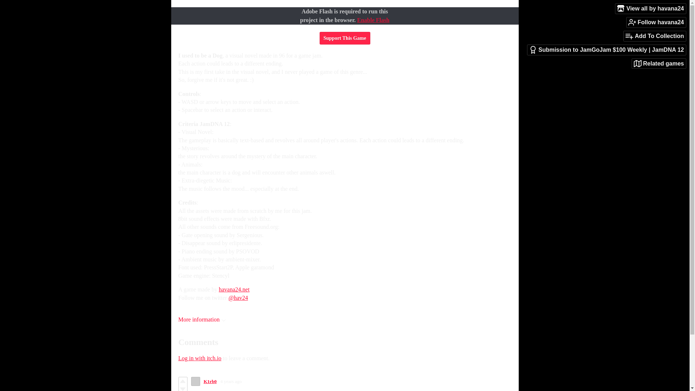 The image size is (695, 391). Describe the element at coordinates (201, 319) in the screenshot. I see `More information` at that location.